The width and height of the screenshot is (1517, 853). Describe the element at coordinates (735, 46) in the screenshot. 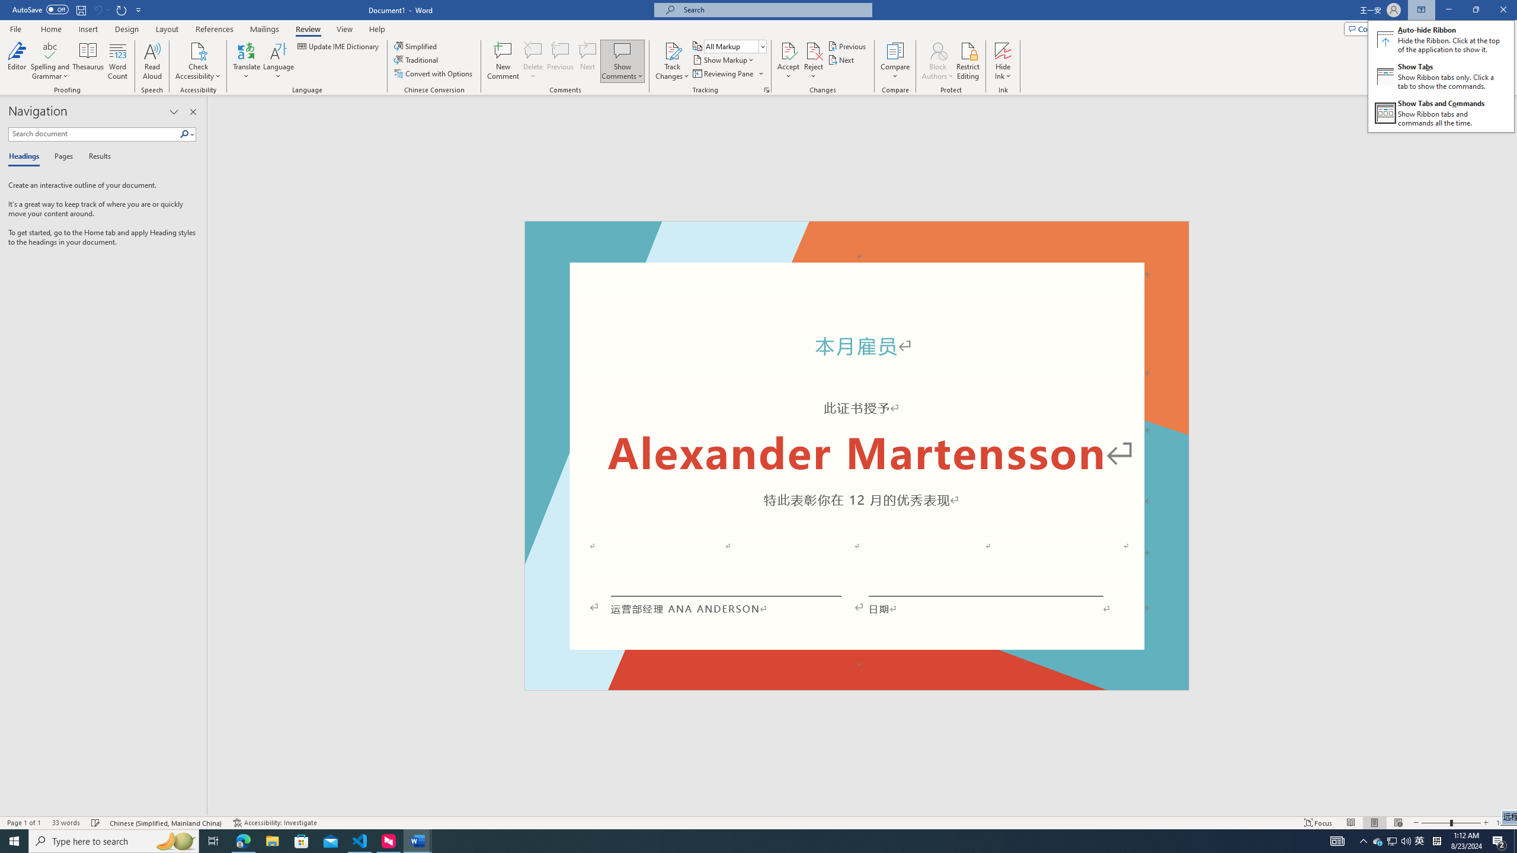

I see `Display for Review` at that location.